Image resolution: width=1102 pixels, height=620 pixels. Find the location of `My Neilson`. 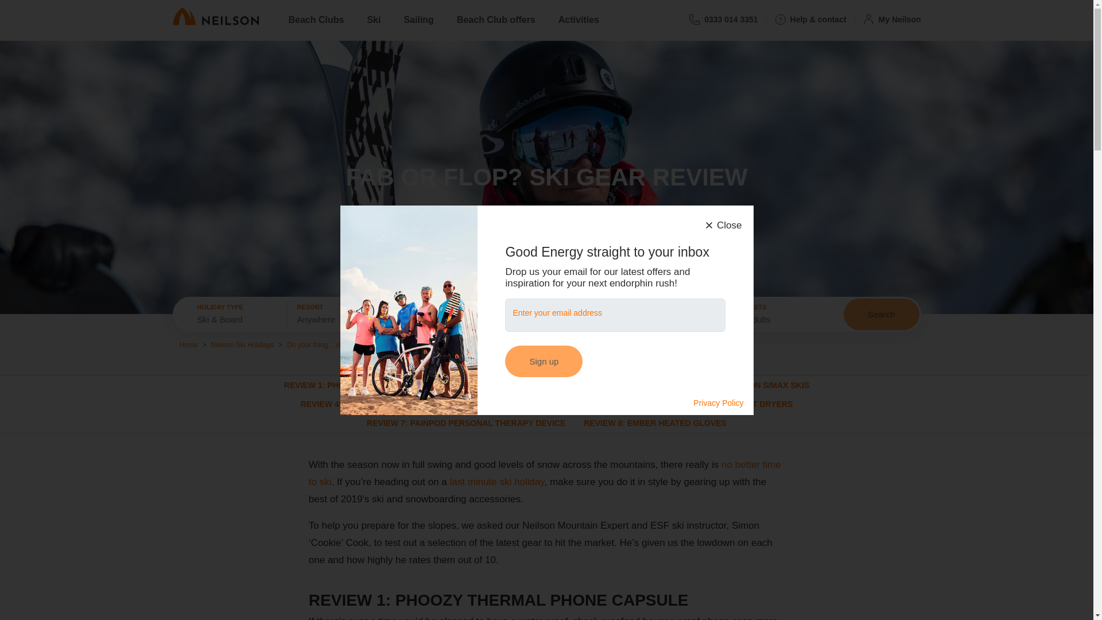

My Neilson is located at coordinates (888, 16).